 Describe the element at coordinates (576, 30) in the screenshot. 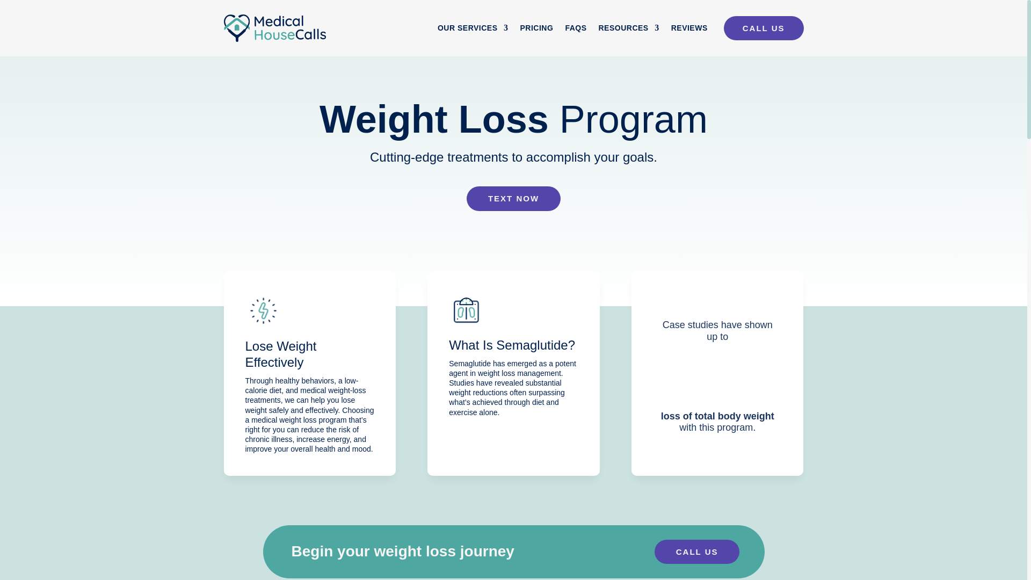

I see `FAQS` at that location.